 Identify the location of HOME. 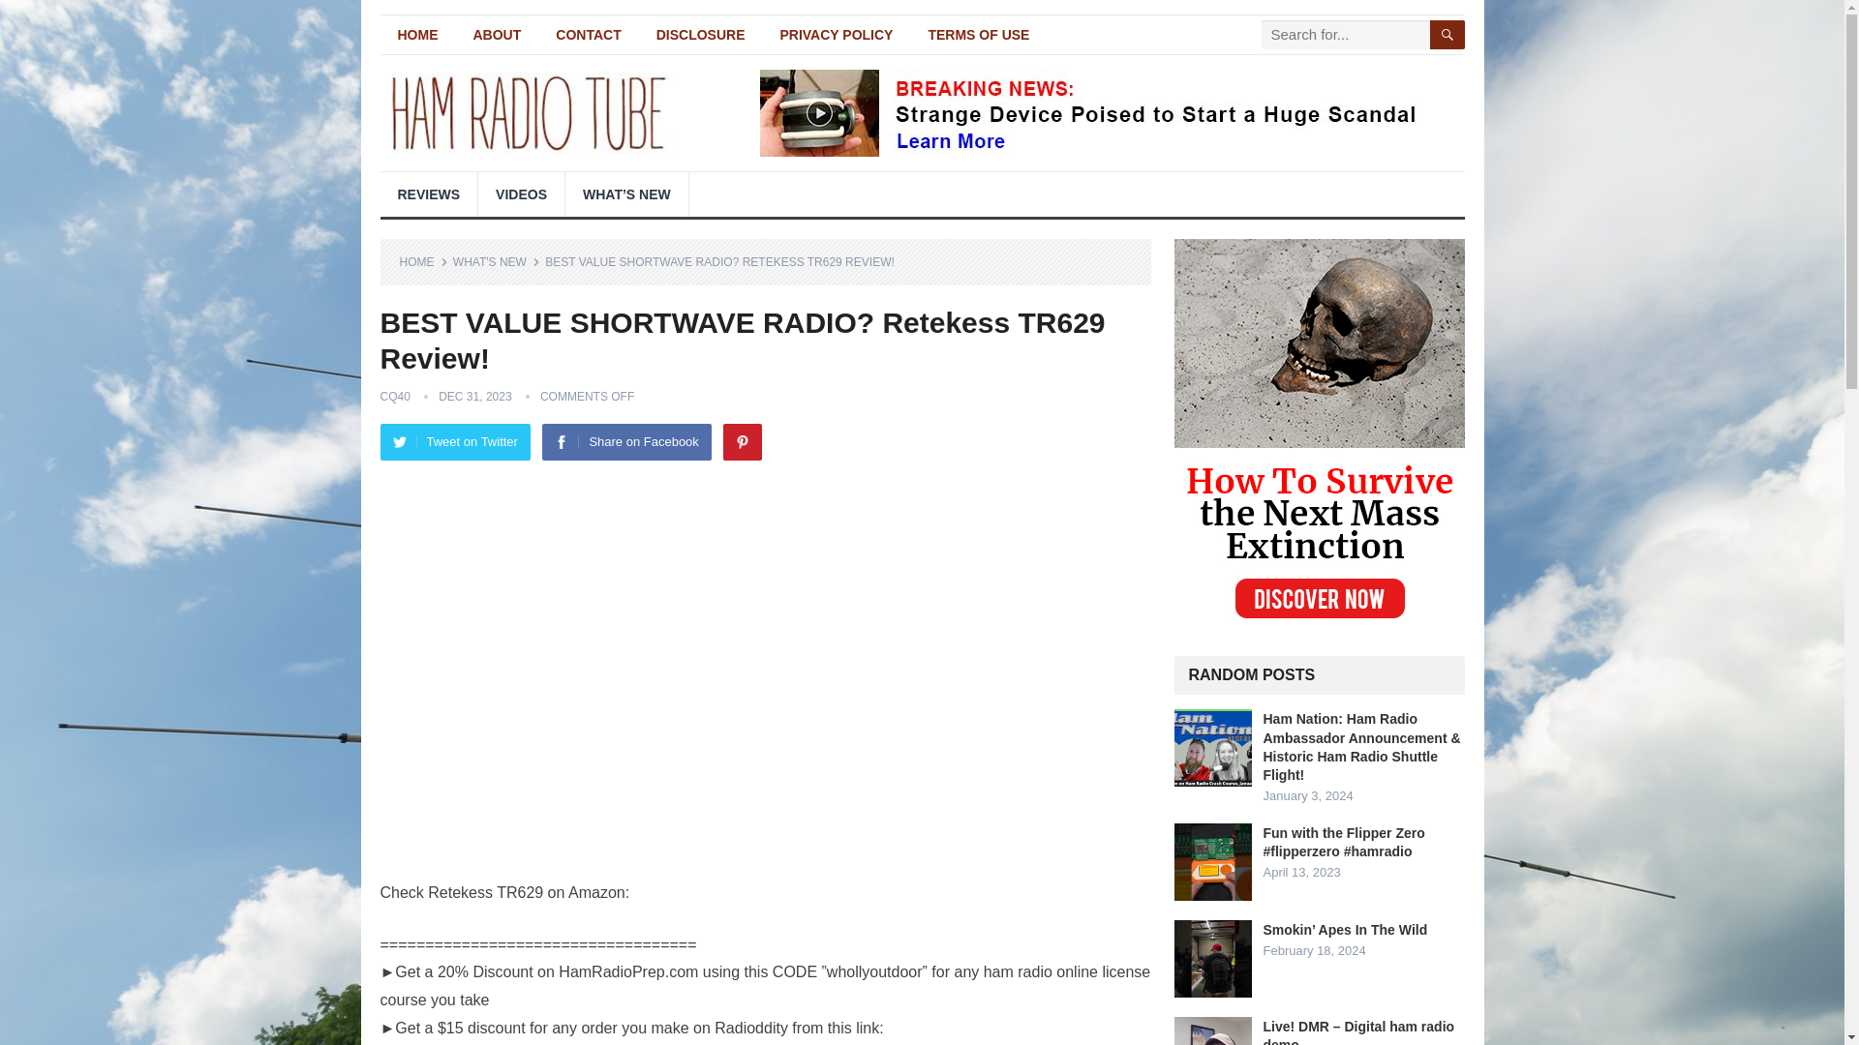
(416, 35).